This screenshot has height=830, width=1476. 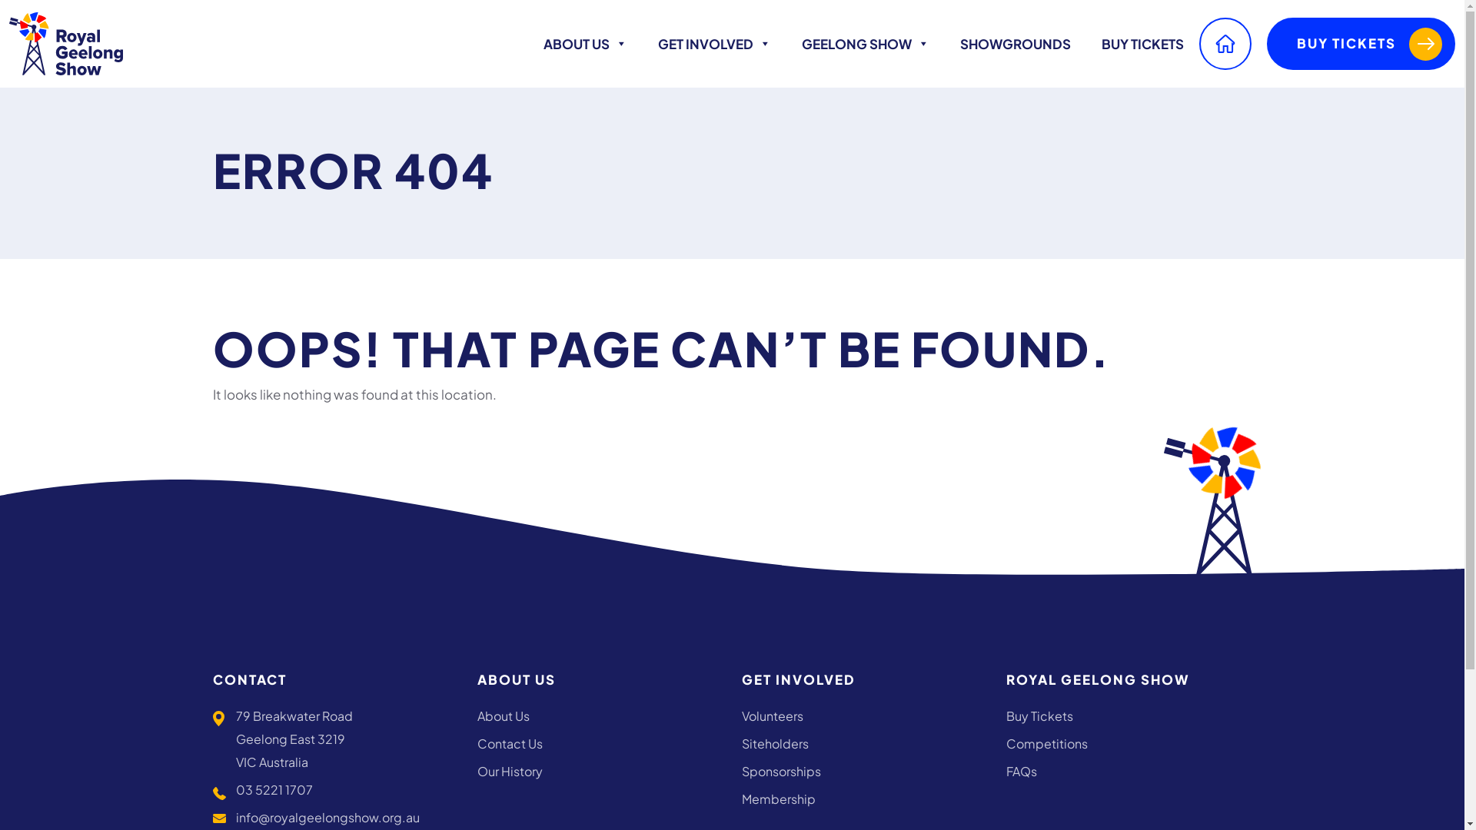 What do you see at coordinates (274, 790) in the screenshot?
I see `03 5221 1707` at bounding box center [274, 790].